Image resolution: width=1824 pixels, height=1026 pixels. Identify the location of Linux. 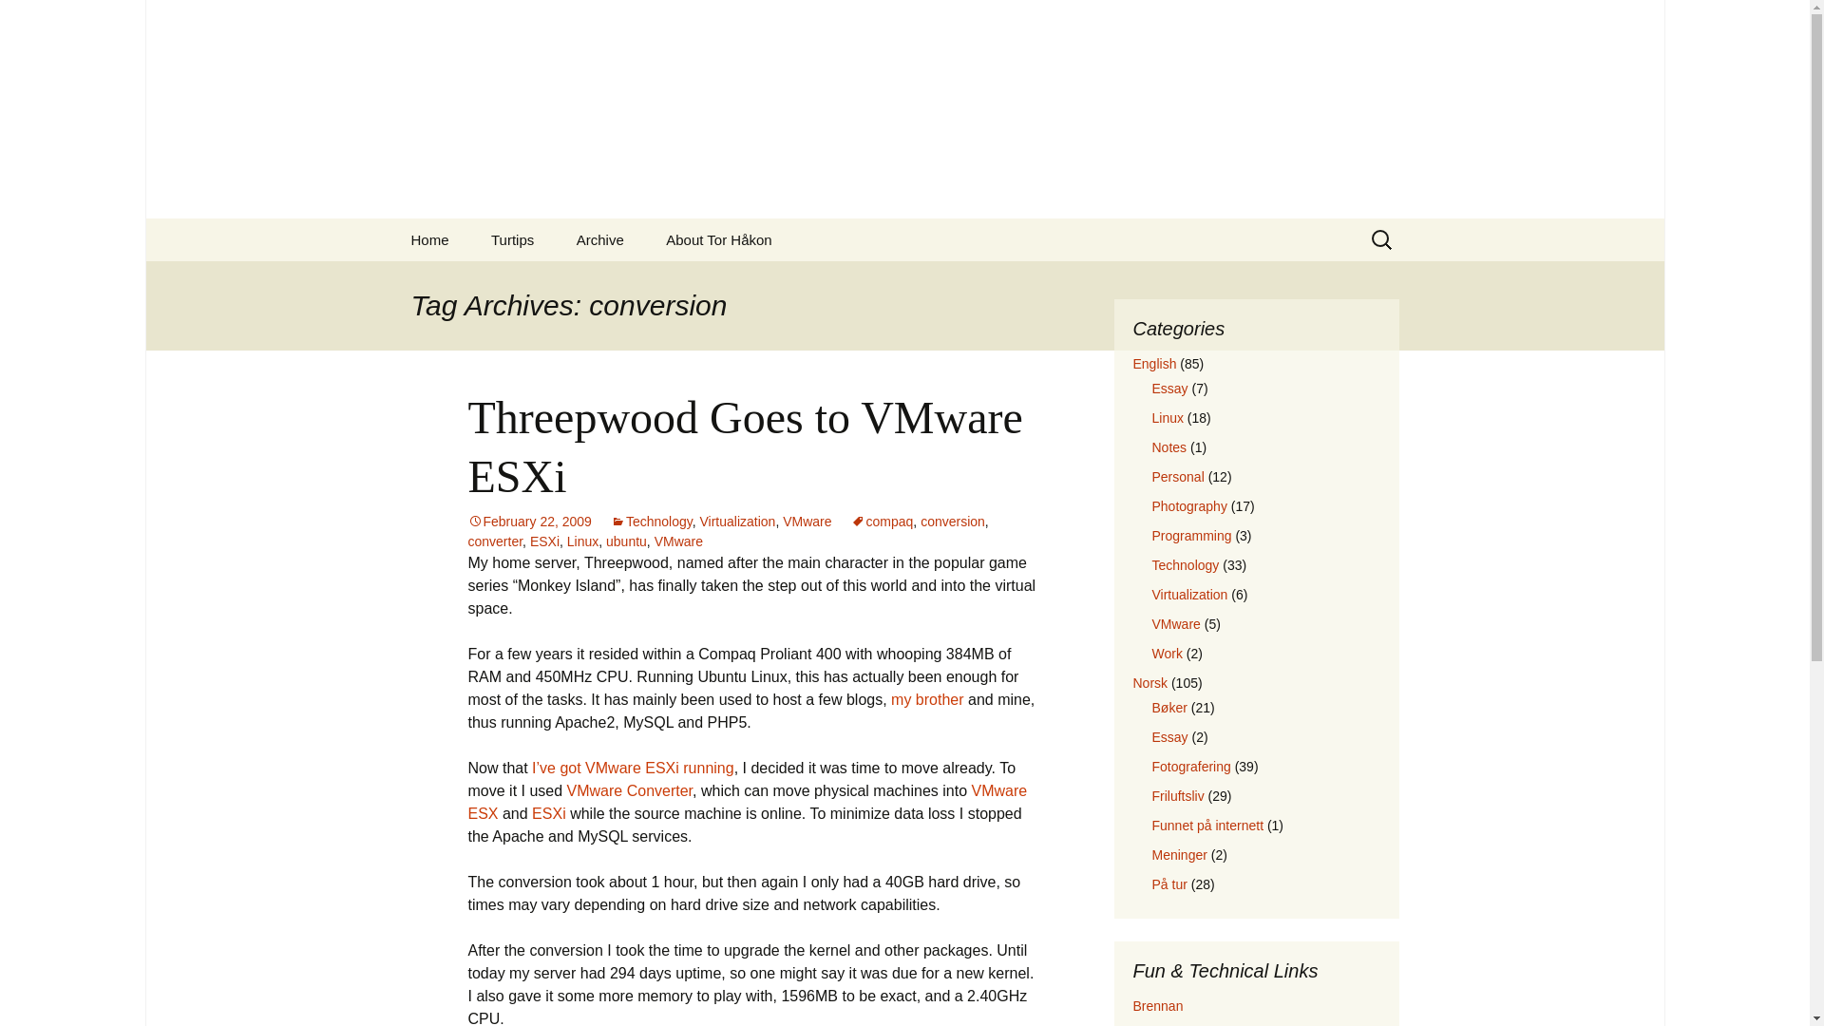
(1167, 418).